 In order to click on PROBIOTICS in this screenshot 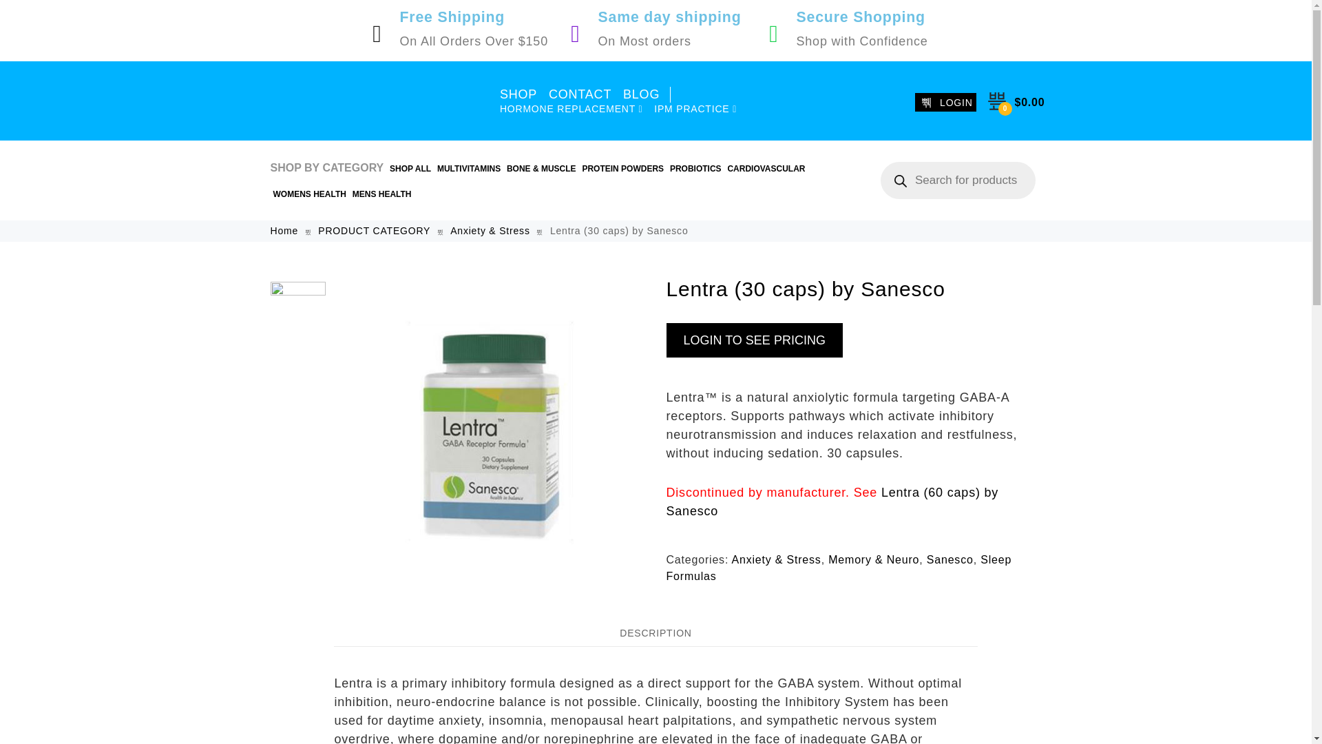, I will do `click(695, 169)`.